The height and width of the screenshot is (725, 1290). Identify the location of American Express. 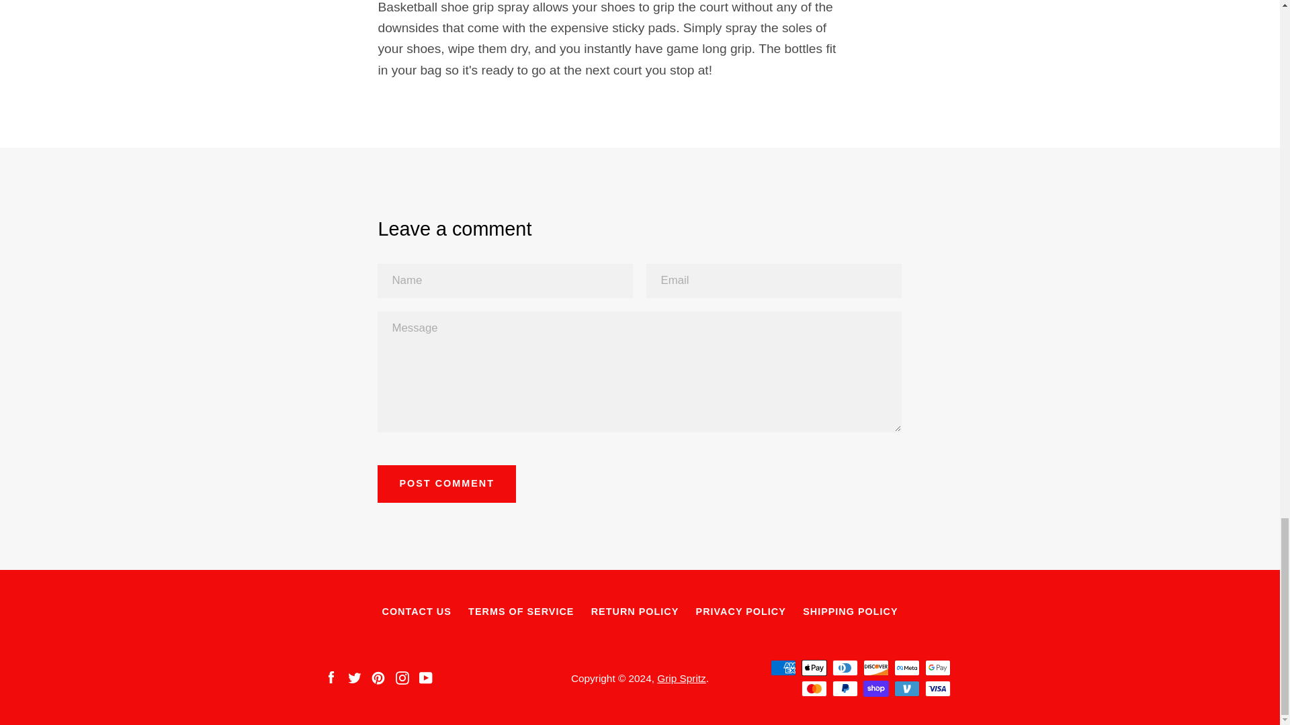
(783, 667).